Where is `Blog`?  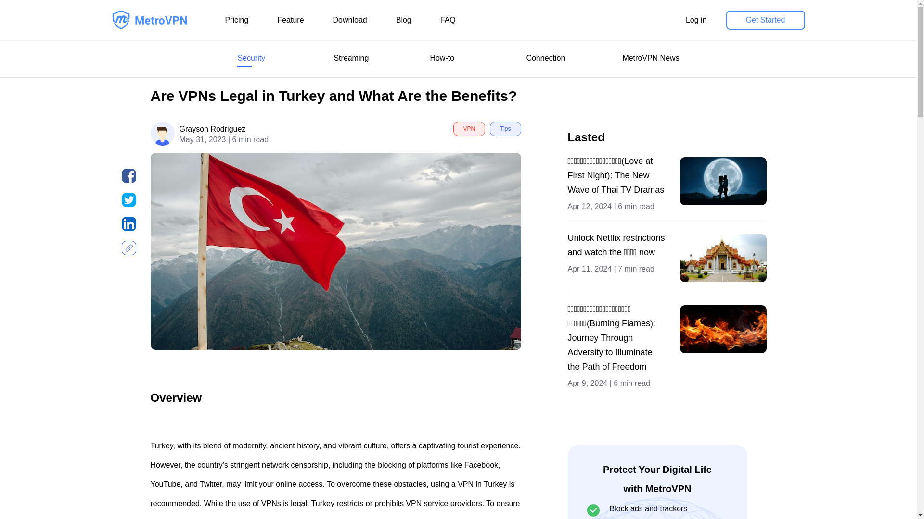 Blog is located at coordinates (403, 20).